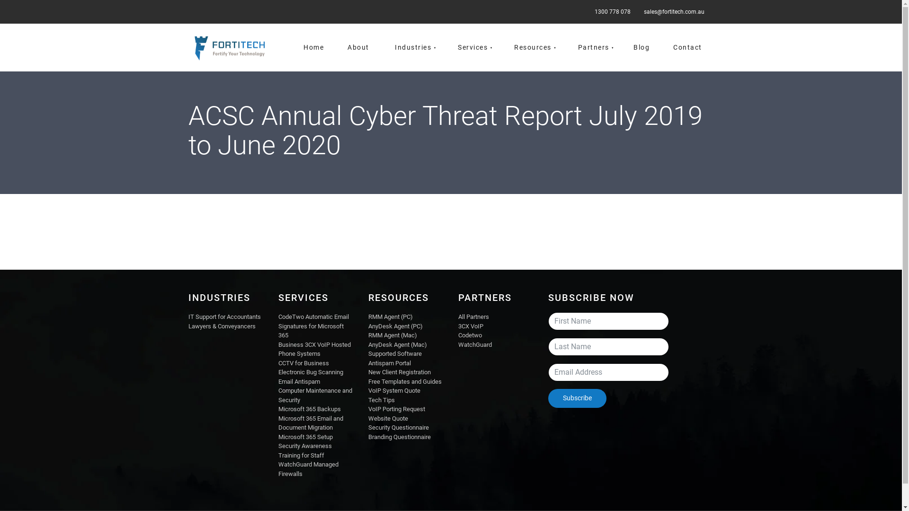  Describe the element at coordinates (593, 47) in the screenshot. I see `Partners` at that location.